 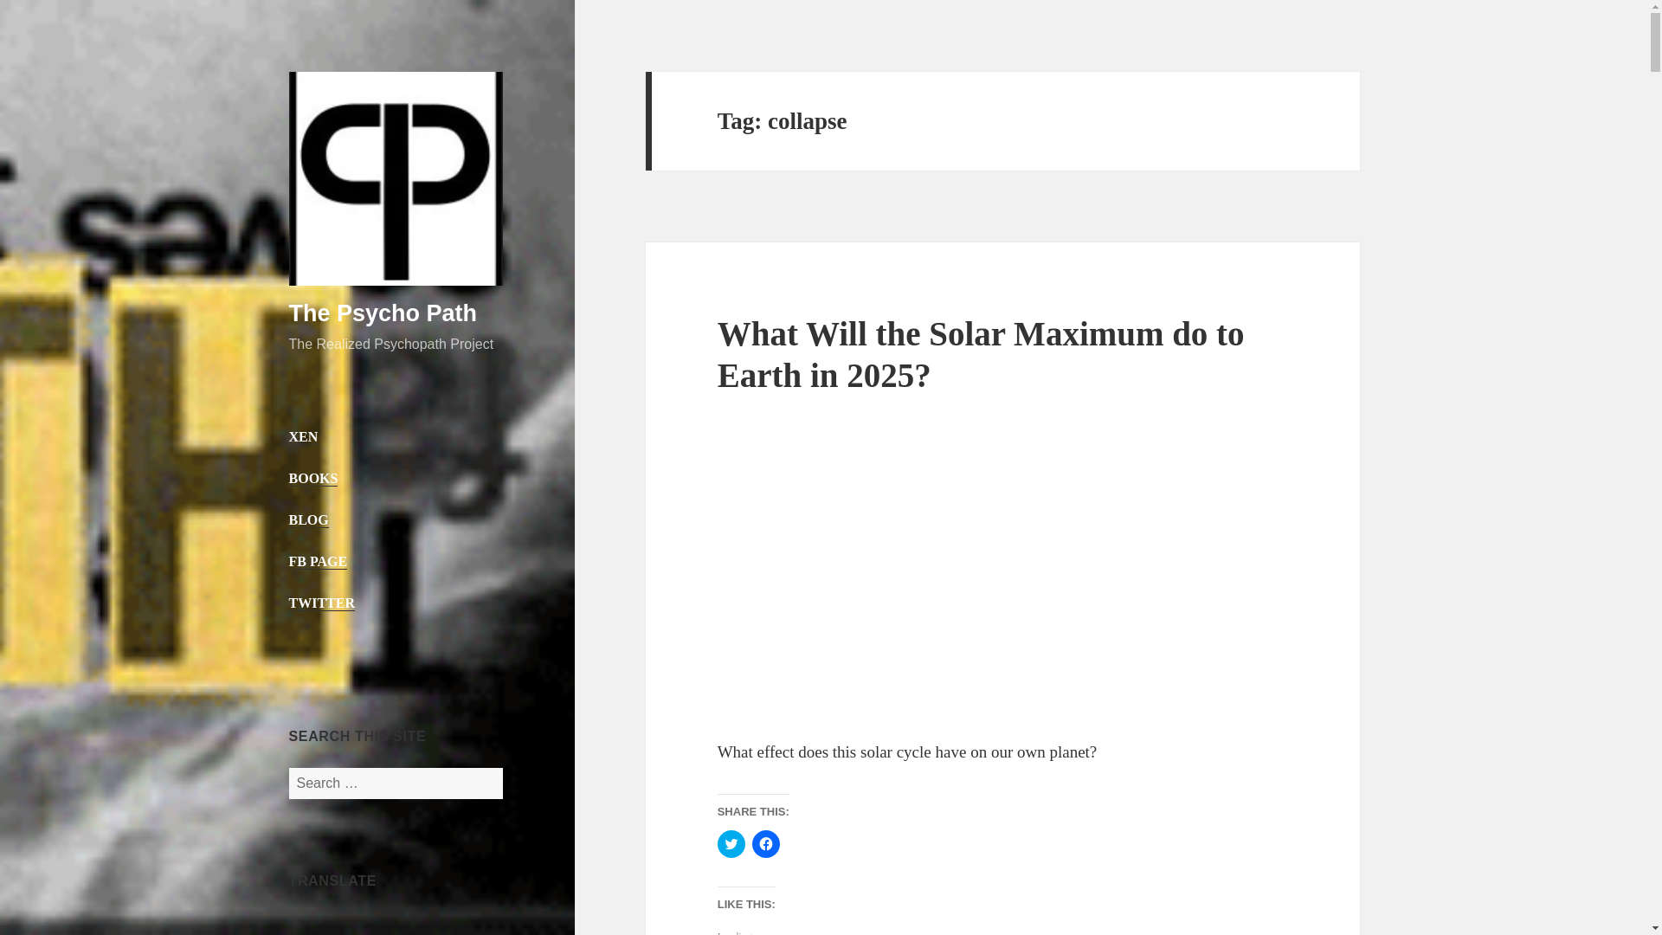 I want to click on XEN, so click(x=304, y=436).